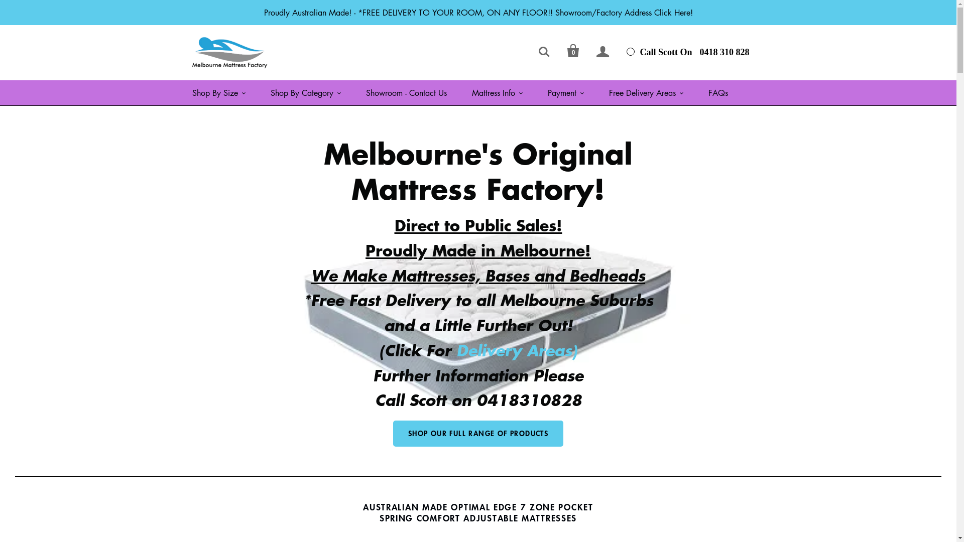  What do you see at coordinates (718, 93) in the screenshot?
I see `FAQs` at bounding box center [718, 93].